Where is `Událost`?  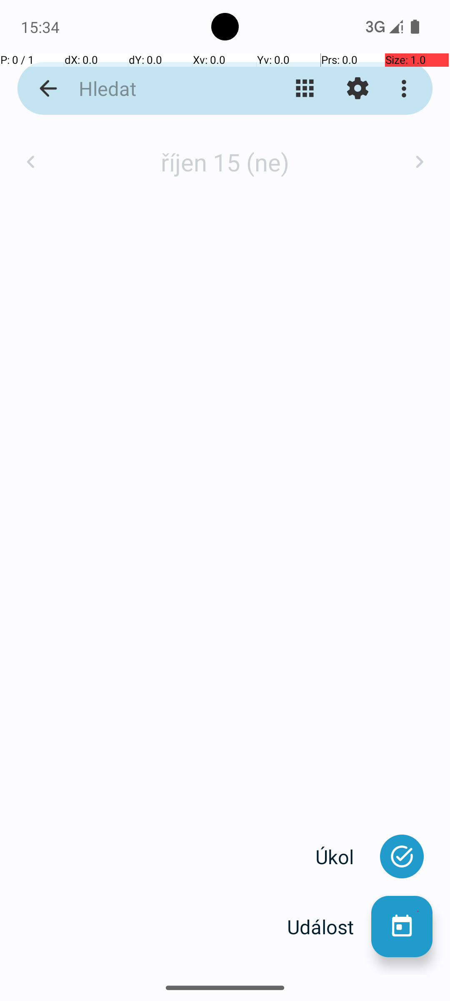 Událost is located at coordinates (329, 927).